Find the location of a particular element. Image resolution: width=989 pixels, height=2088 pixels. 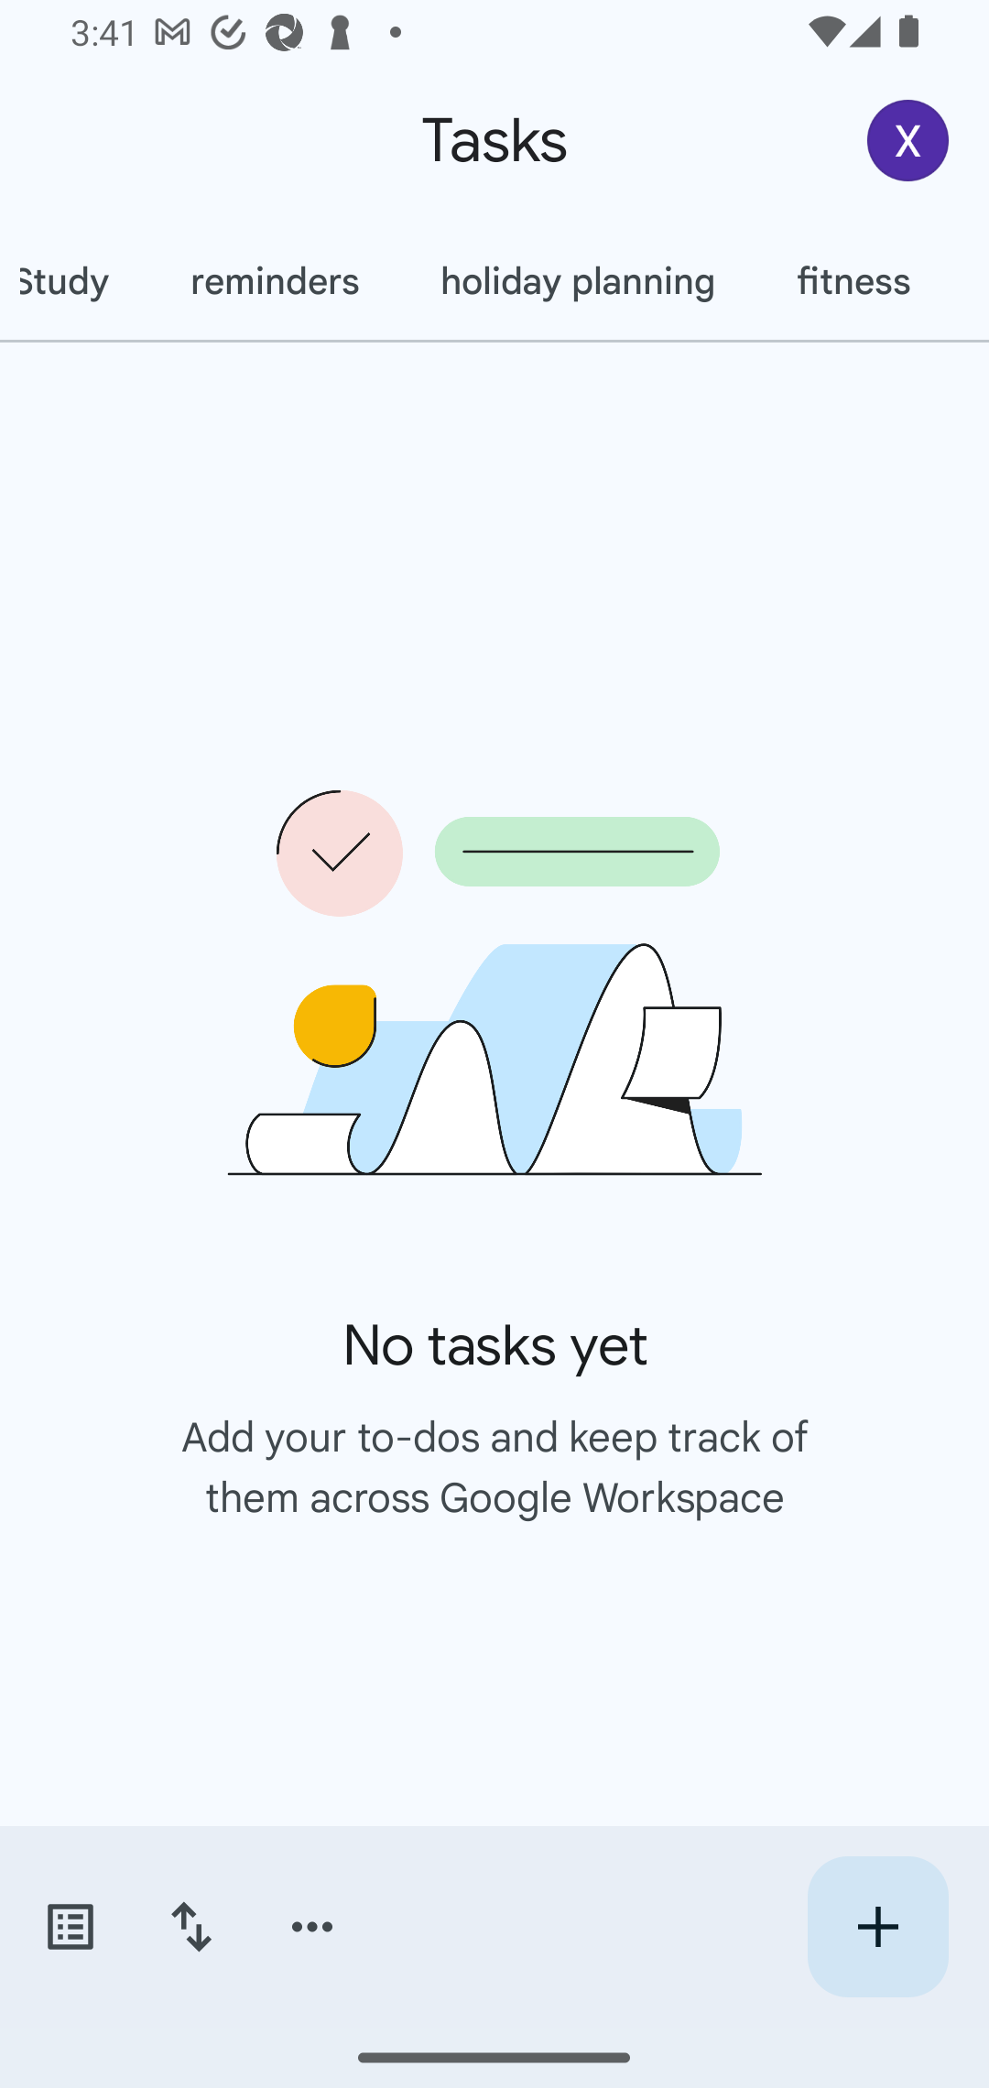

reminders is located at coordinates (275, 281).